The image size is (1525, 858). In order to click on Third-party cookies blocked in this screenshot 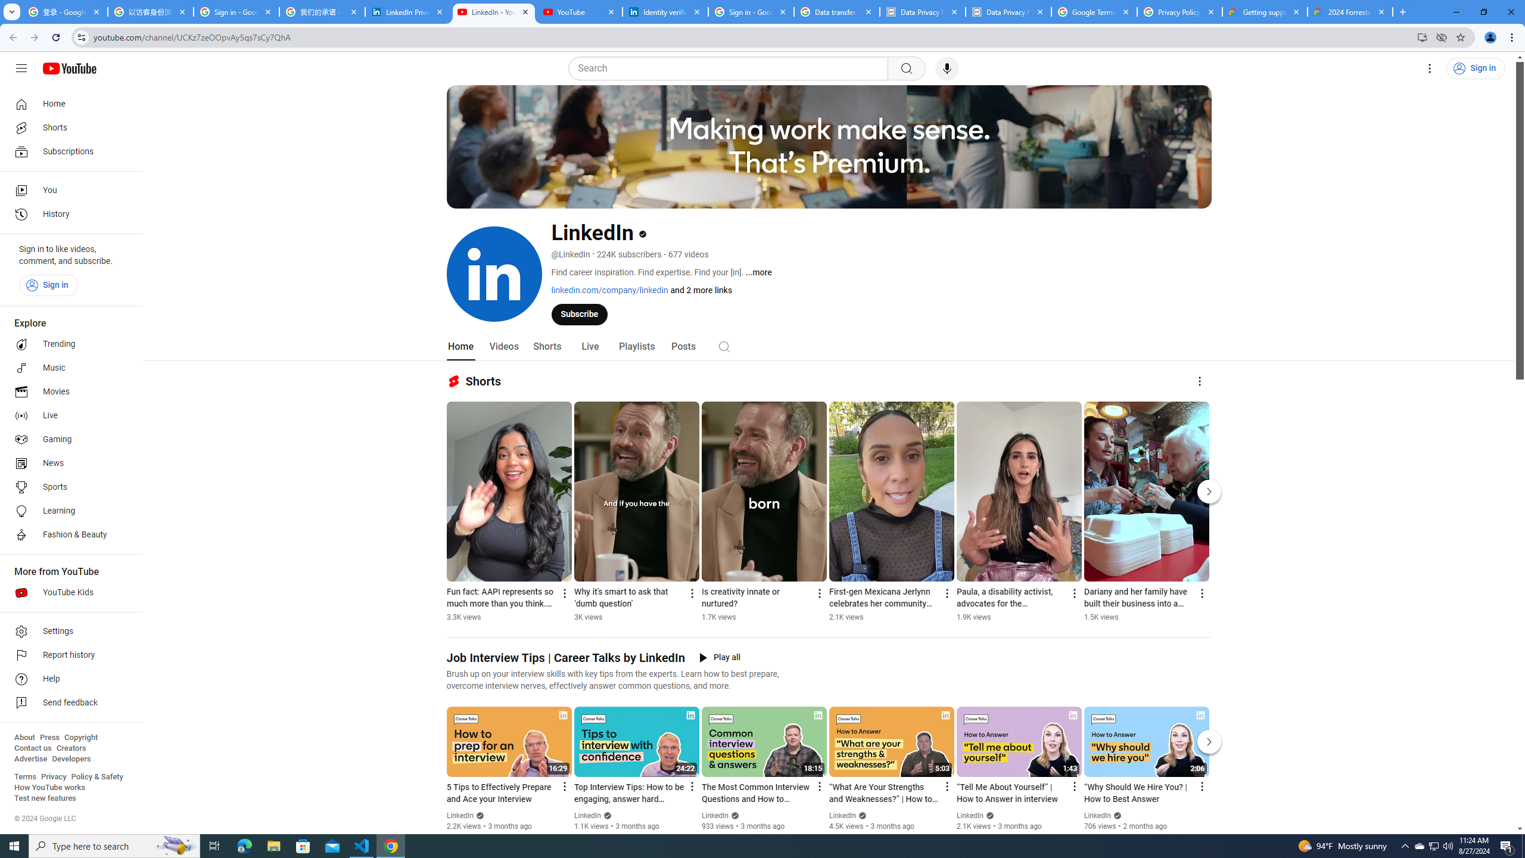, I will do `click(1442, 37)`.